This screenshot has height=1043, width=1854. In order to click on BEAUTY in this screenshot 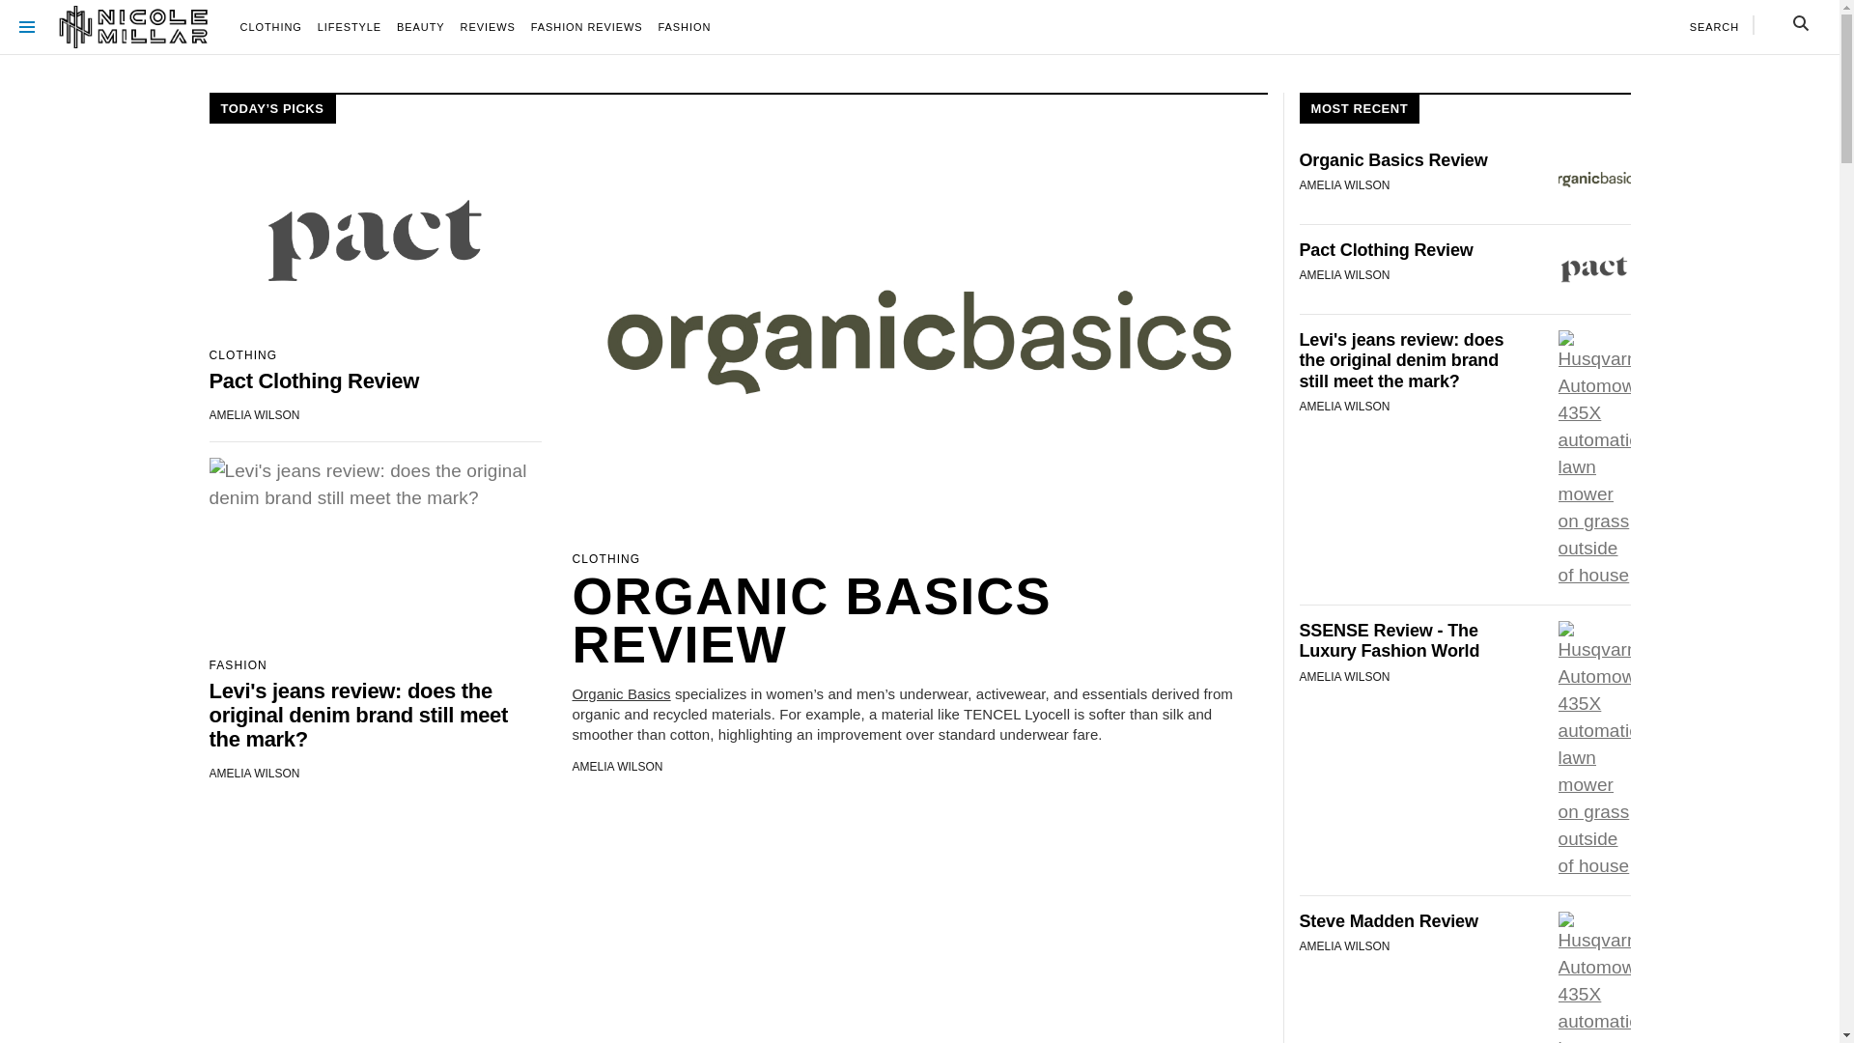, I will do `click(421, 27)`.